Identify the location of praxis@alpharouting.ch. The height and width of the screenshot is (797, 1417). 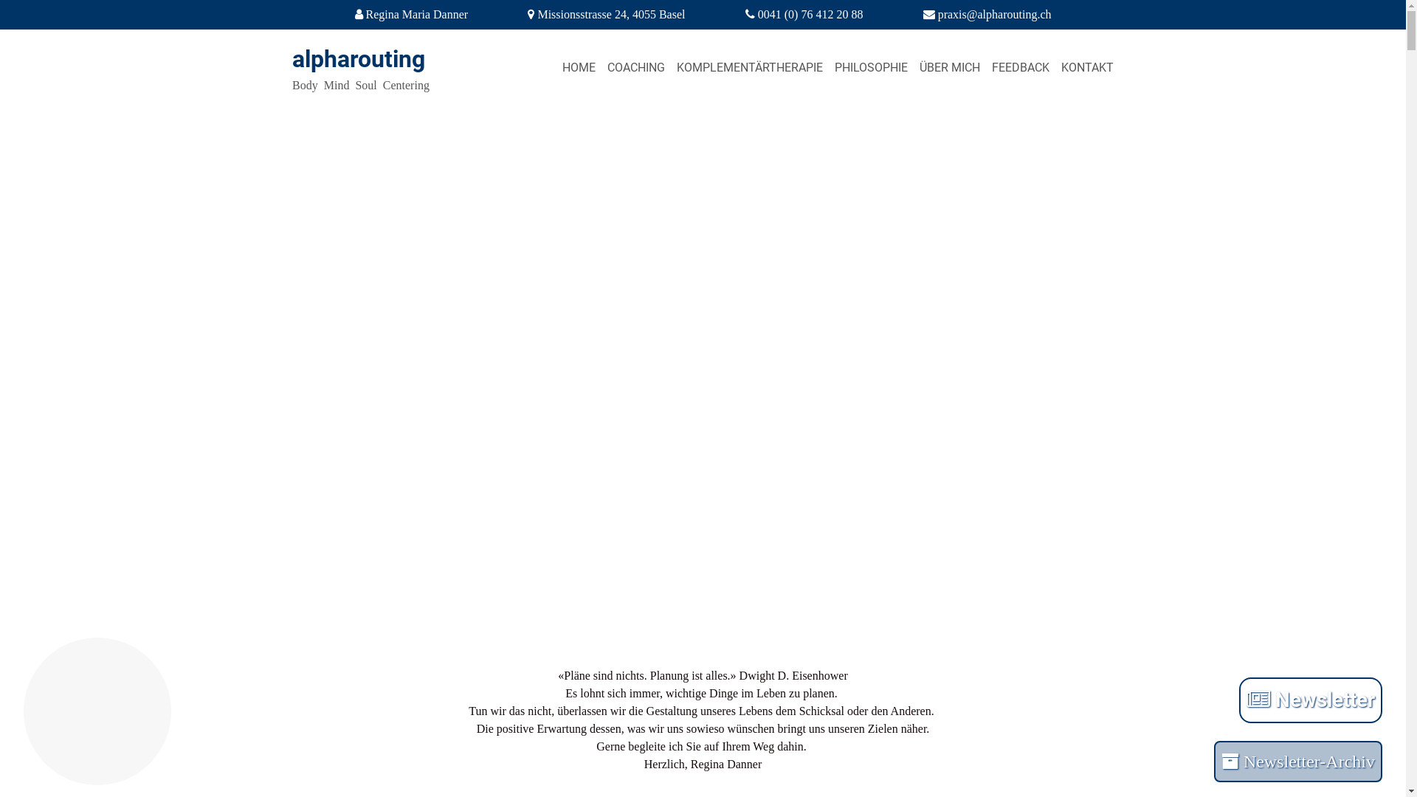
(995, 15).